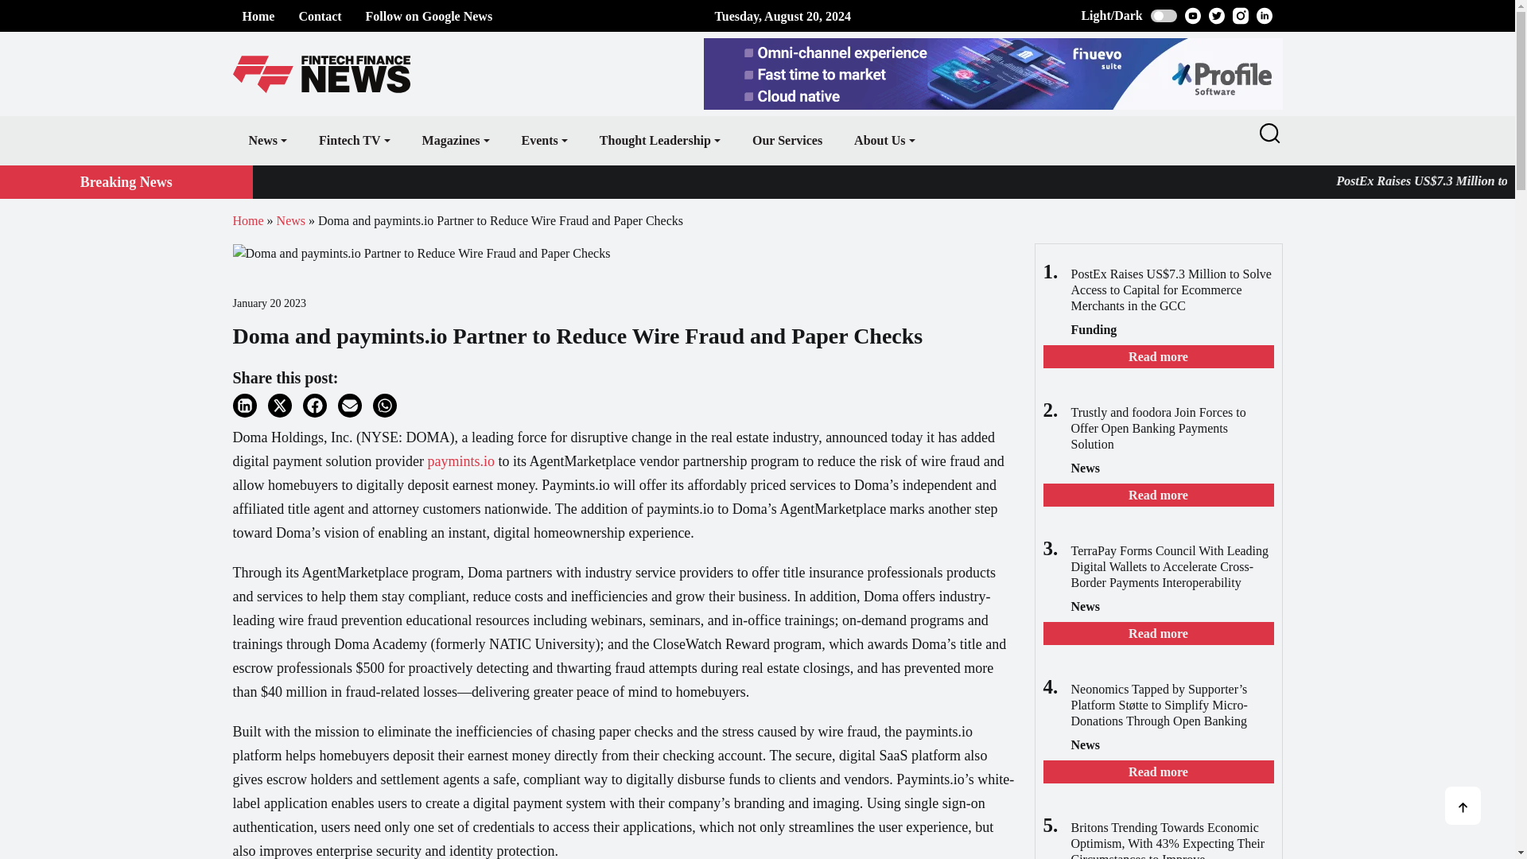 Image resolution: width=1527 pixels, height=859 pixels. I want to click on Follow on Google News, so click(429, 16).